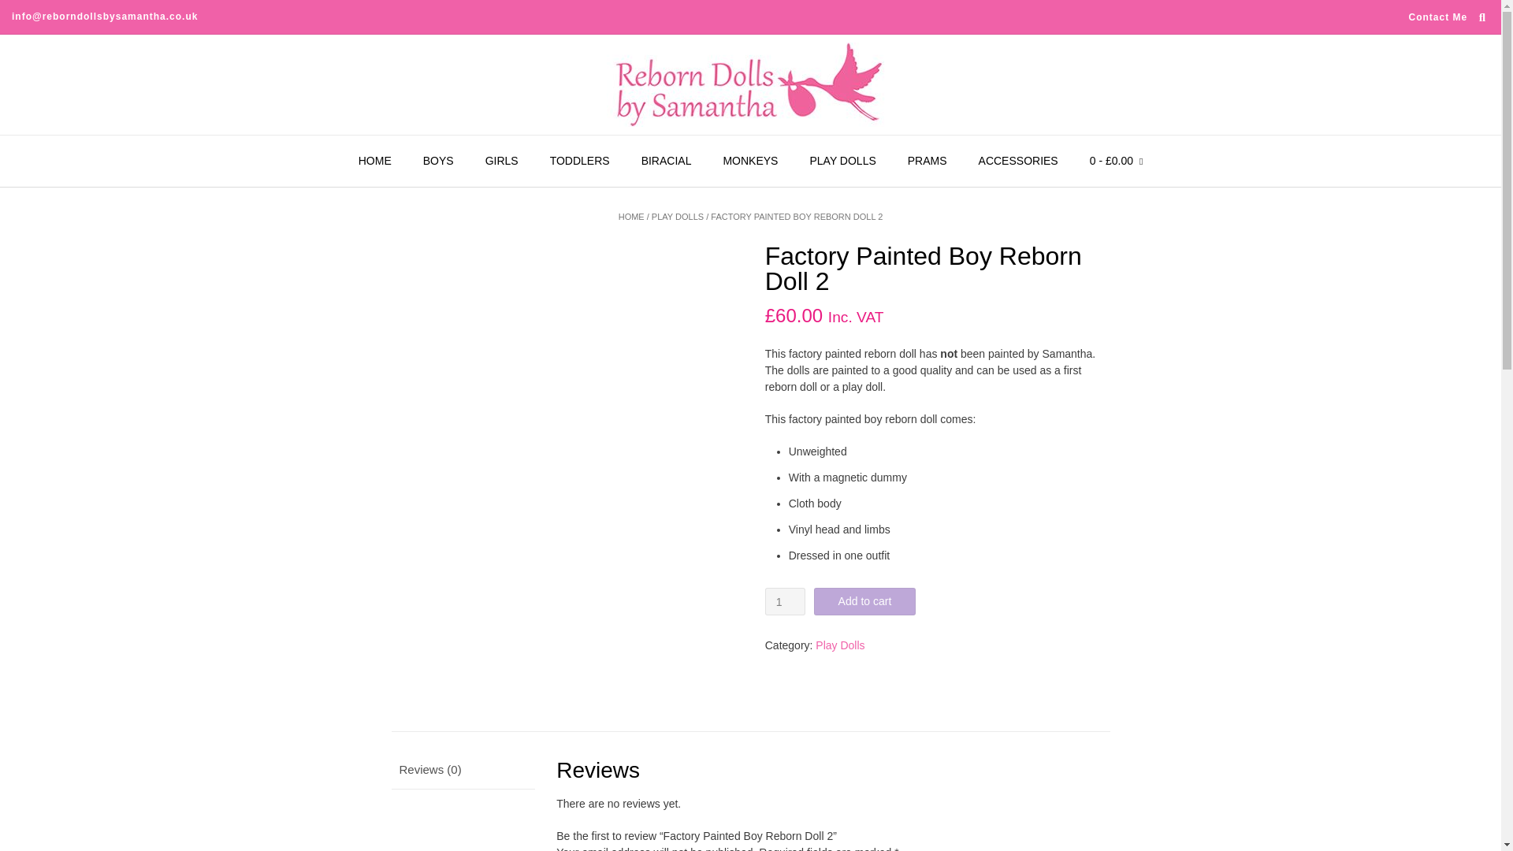 The image size is (1513, 851). What do you see at coordinates (1018, 161) in the screenshot?
I see `ACCESSORIES` at bounding box center [1018, 161].